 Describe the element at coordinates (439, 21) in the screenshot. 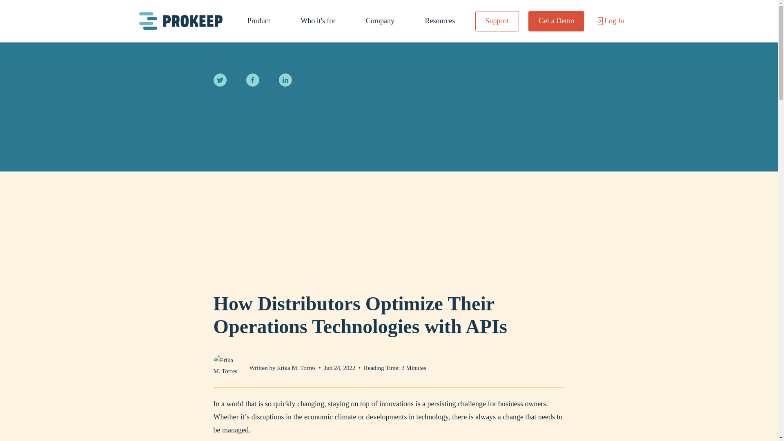

I see `Resources` at that location.